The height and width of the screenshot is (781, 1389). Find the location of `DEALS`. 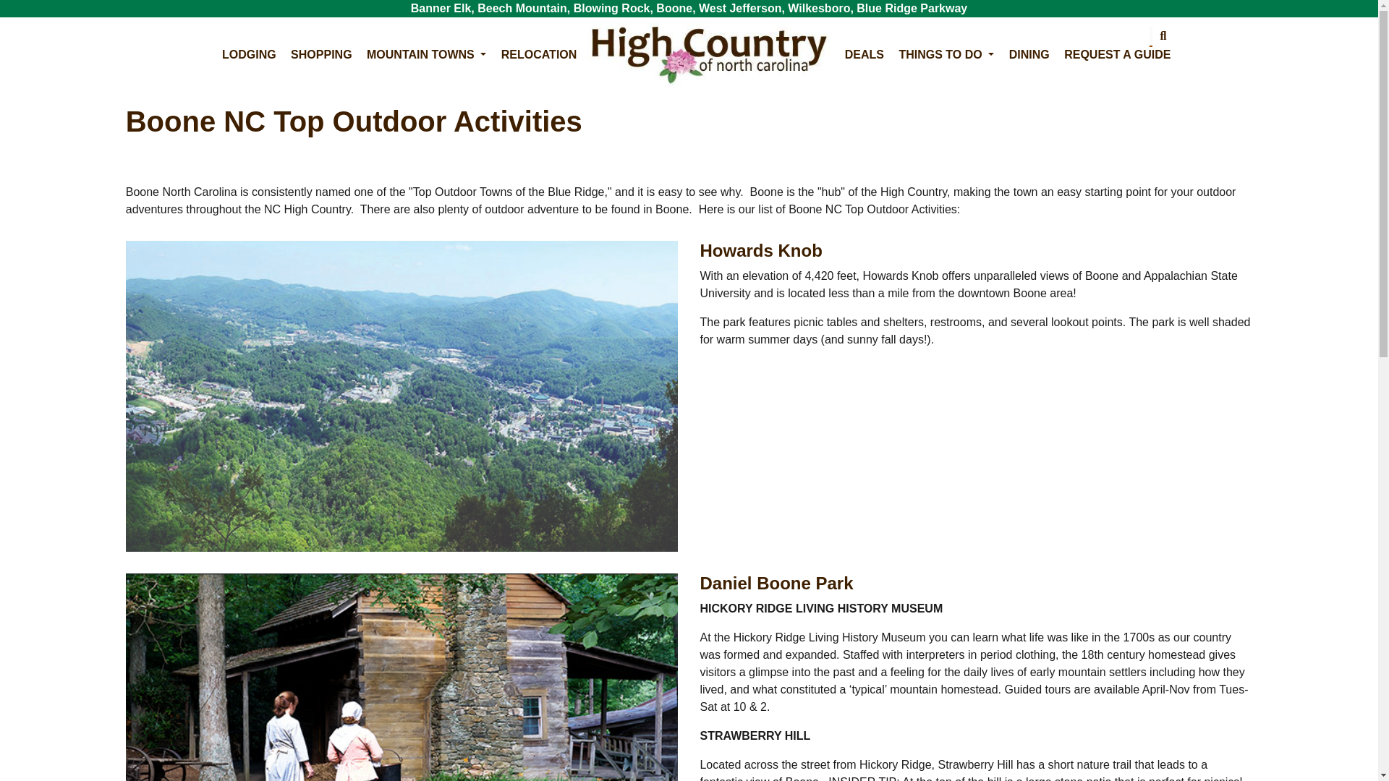

DEALS is located at coordinates (864, 55).